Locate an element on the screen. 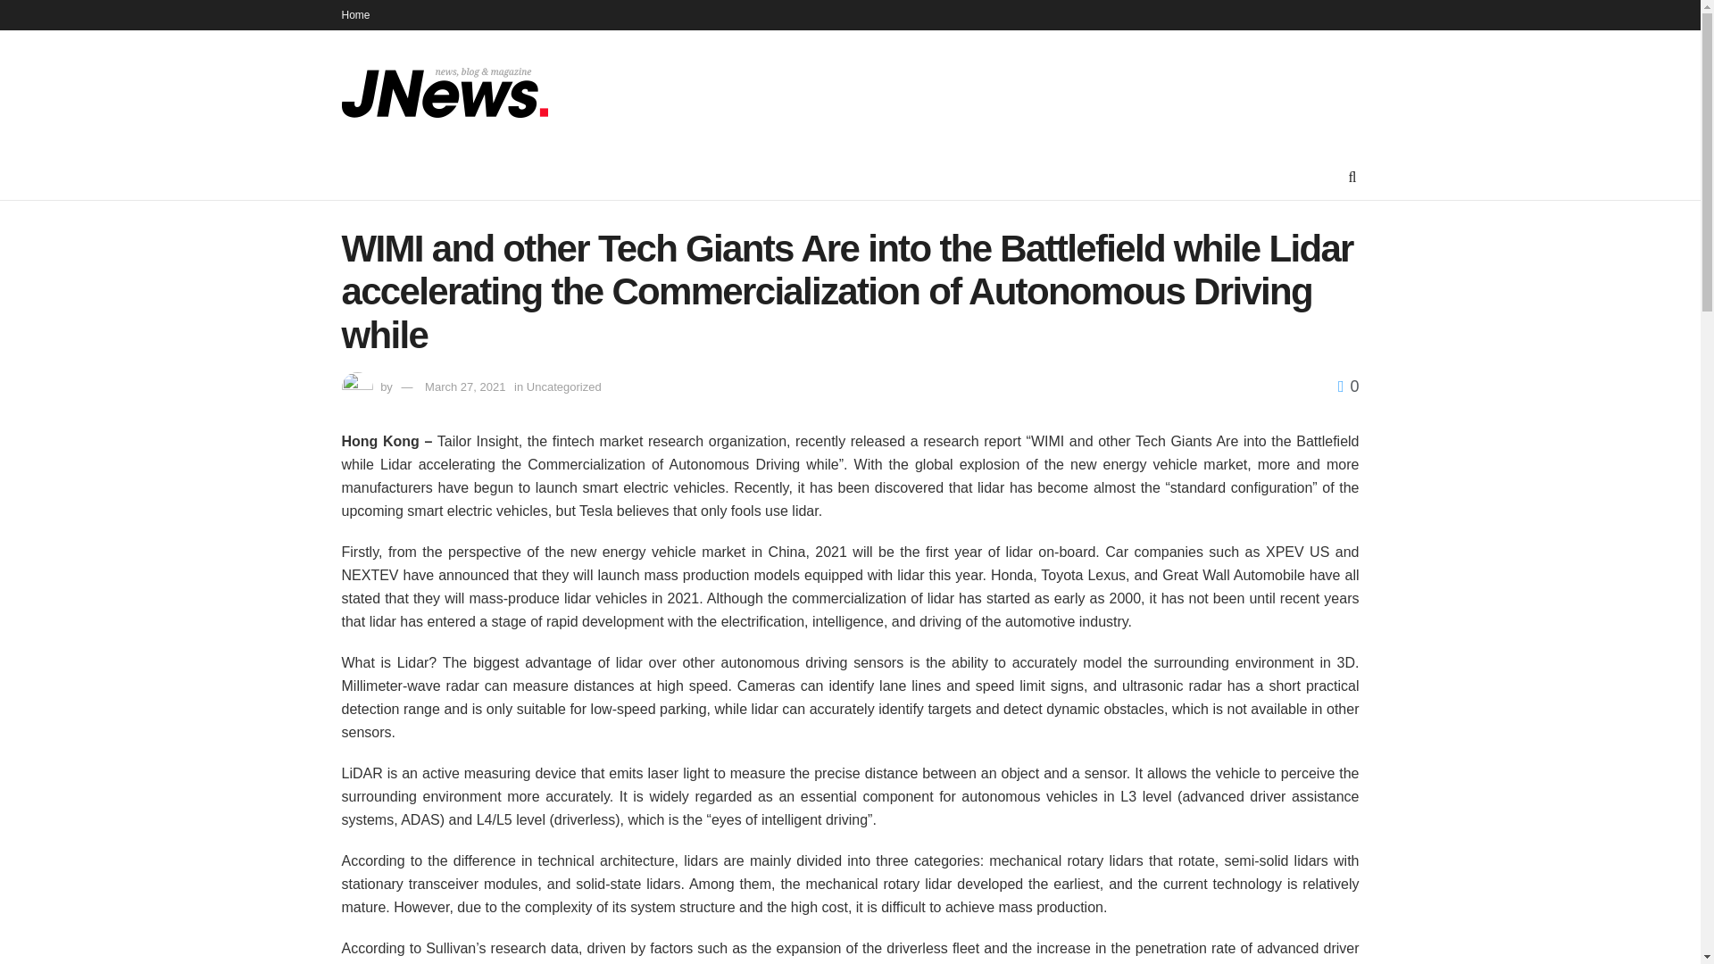 This screenshot has width=1714, height=964. Home is located at coordinates (355, 14).